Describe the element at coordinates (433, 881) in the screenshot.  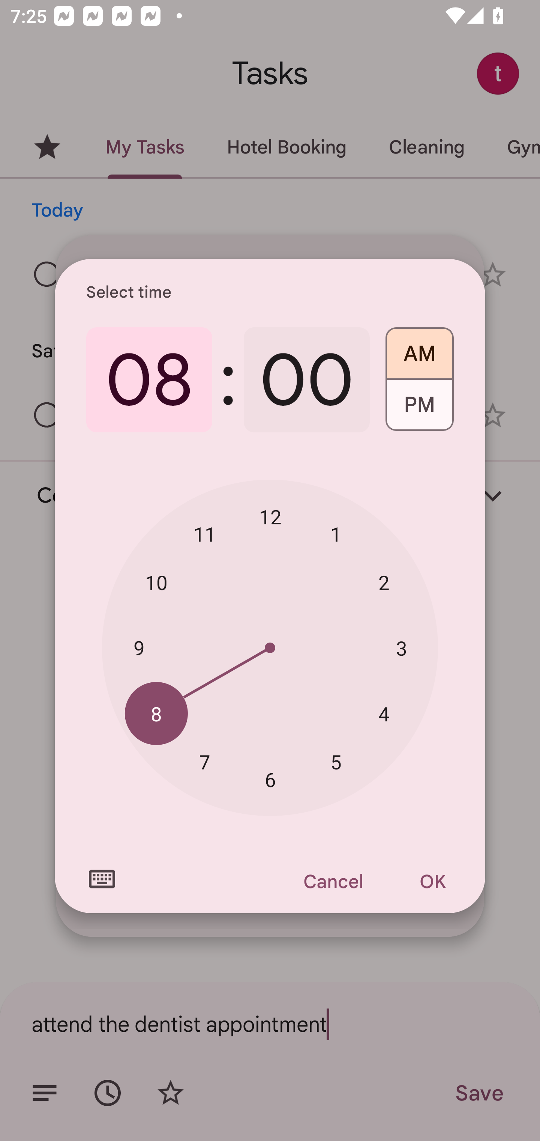
I see `OK` at that location.